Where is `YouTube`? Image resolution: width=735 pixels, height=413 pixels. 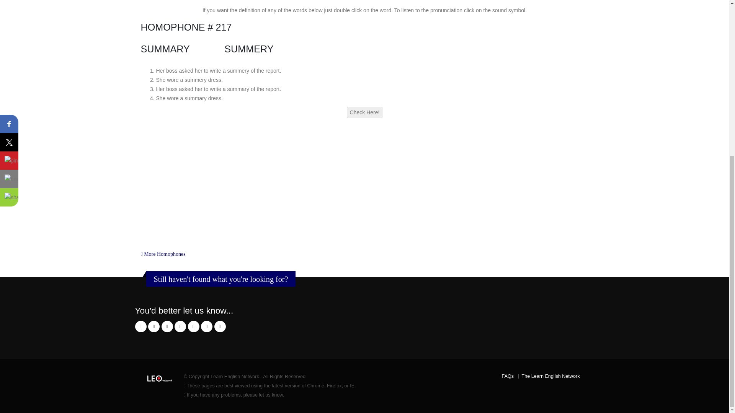 YouTube is located at coordinates (206, 327).